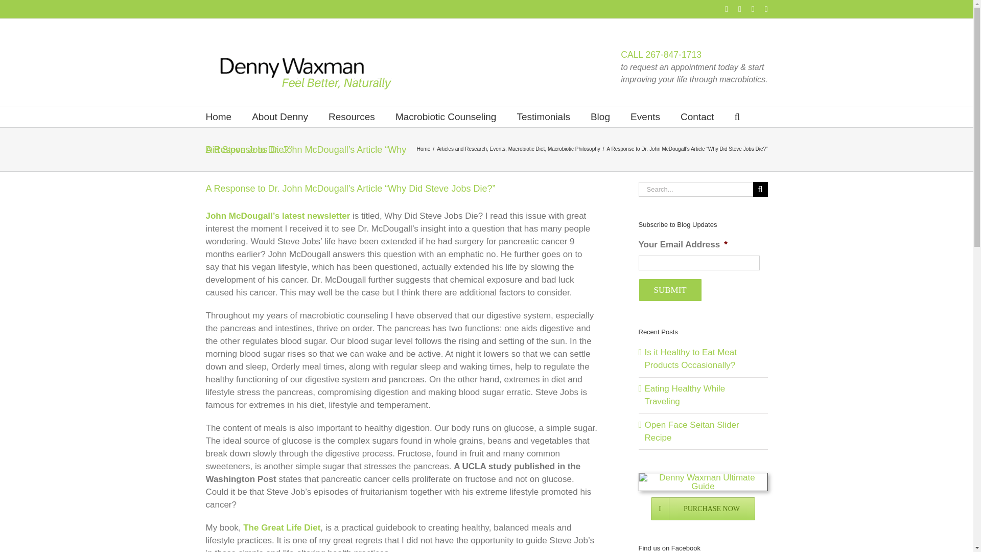 The width and height of the screenshot is (981, 552). Describe the element at coordinates (670, 290) in the screenshot. I see `Submit` at that location.